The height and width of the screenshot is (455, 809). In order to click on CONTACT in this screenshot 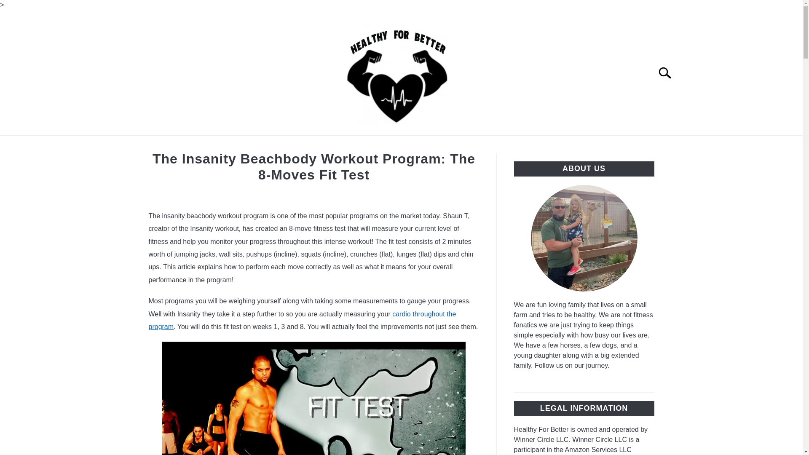, I will do `click(276, 145)`.